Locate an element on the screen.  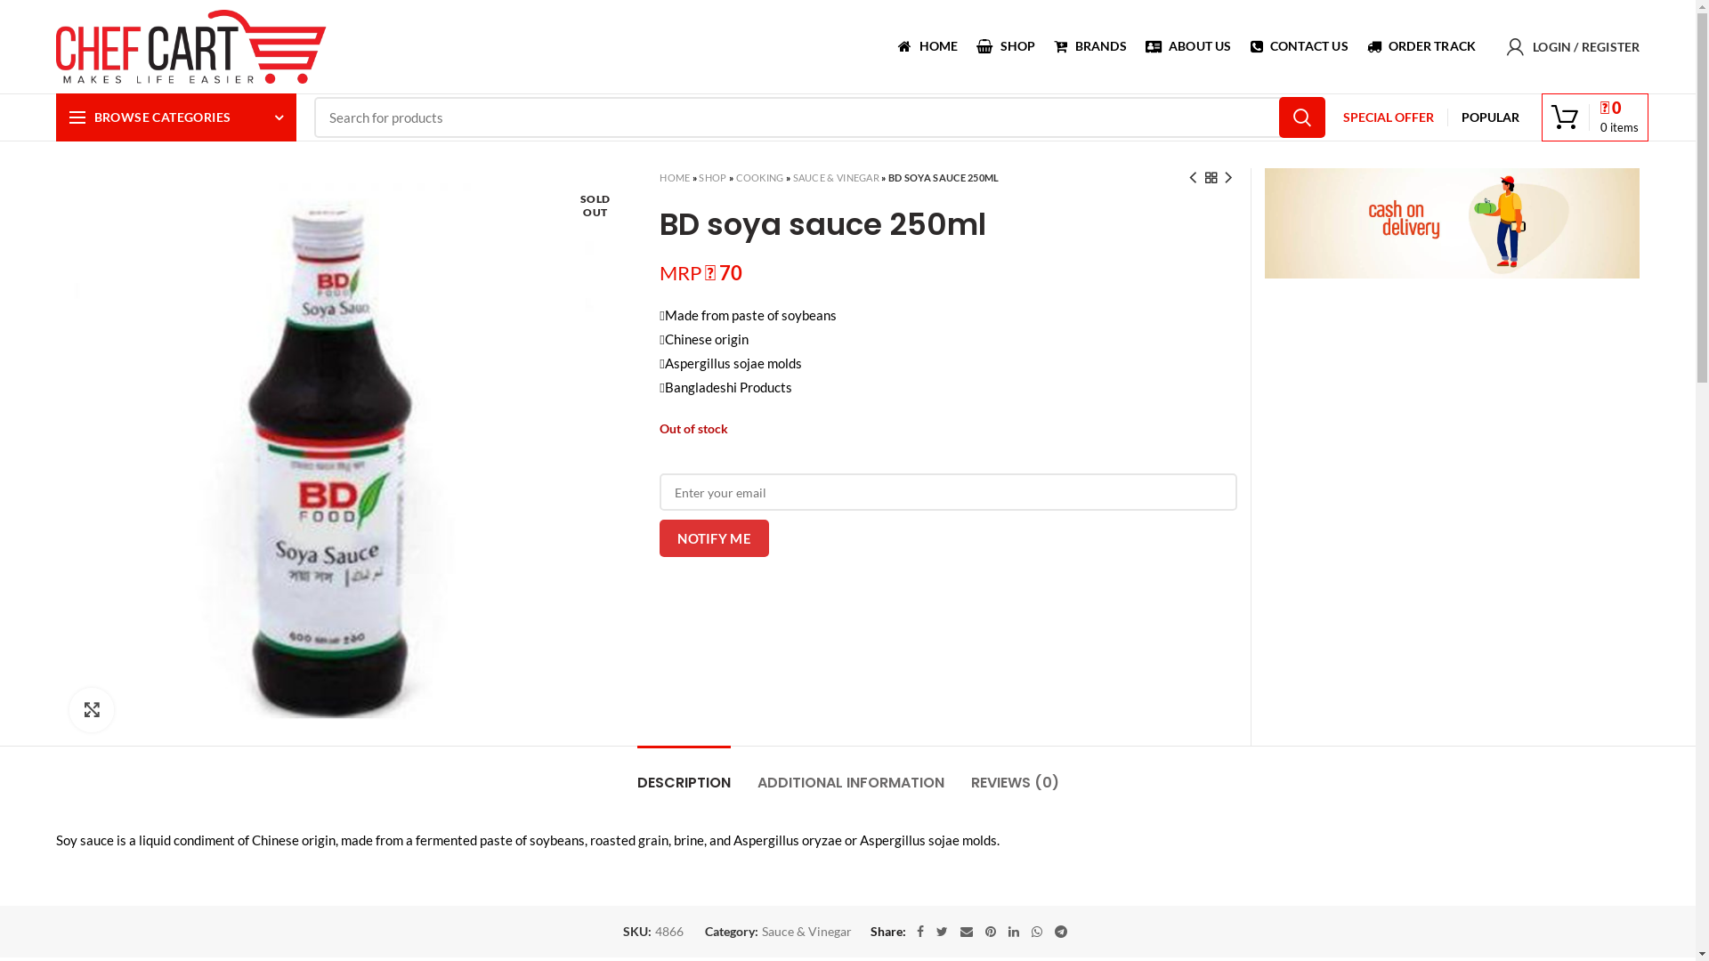
Telegram is located at coordinates (1061, 932).